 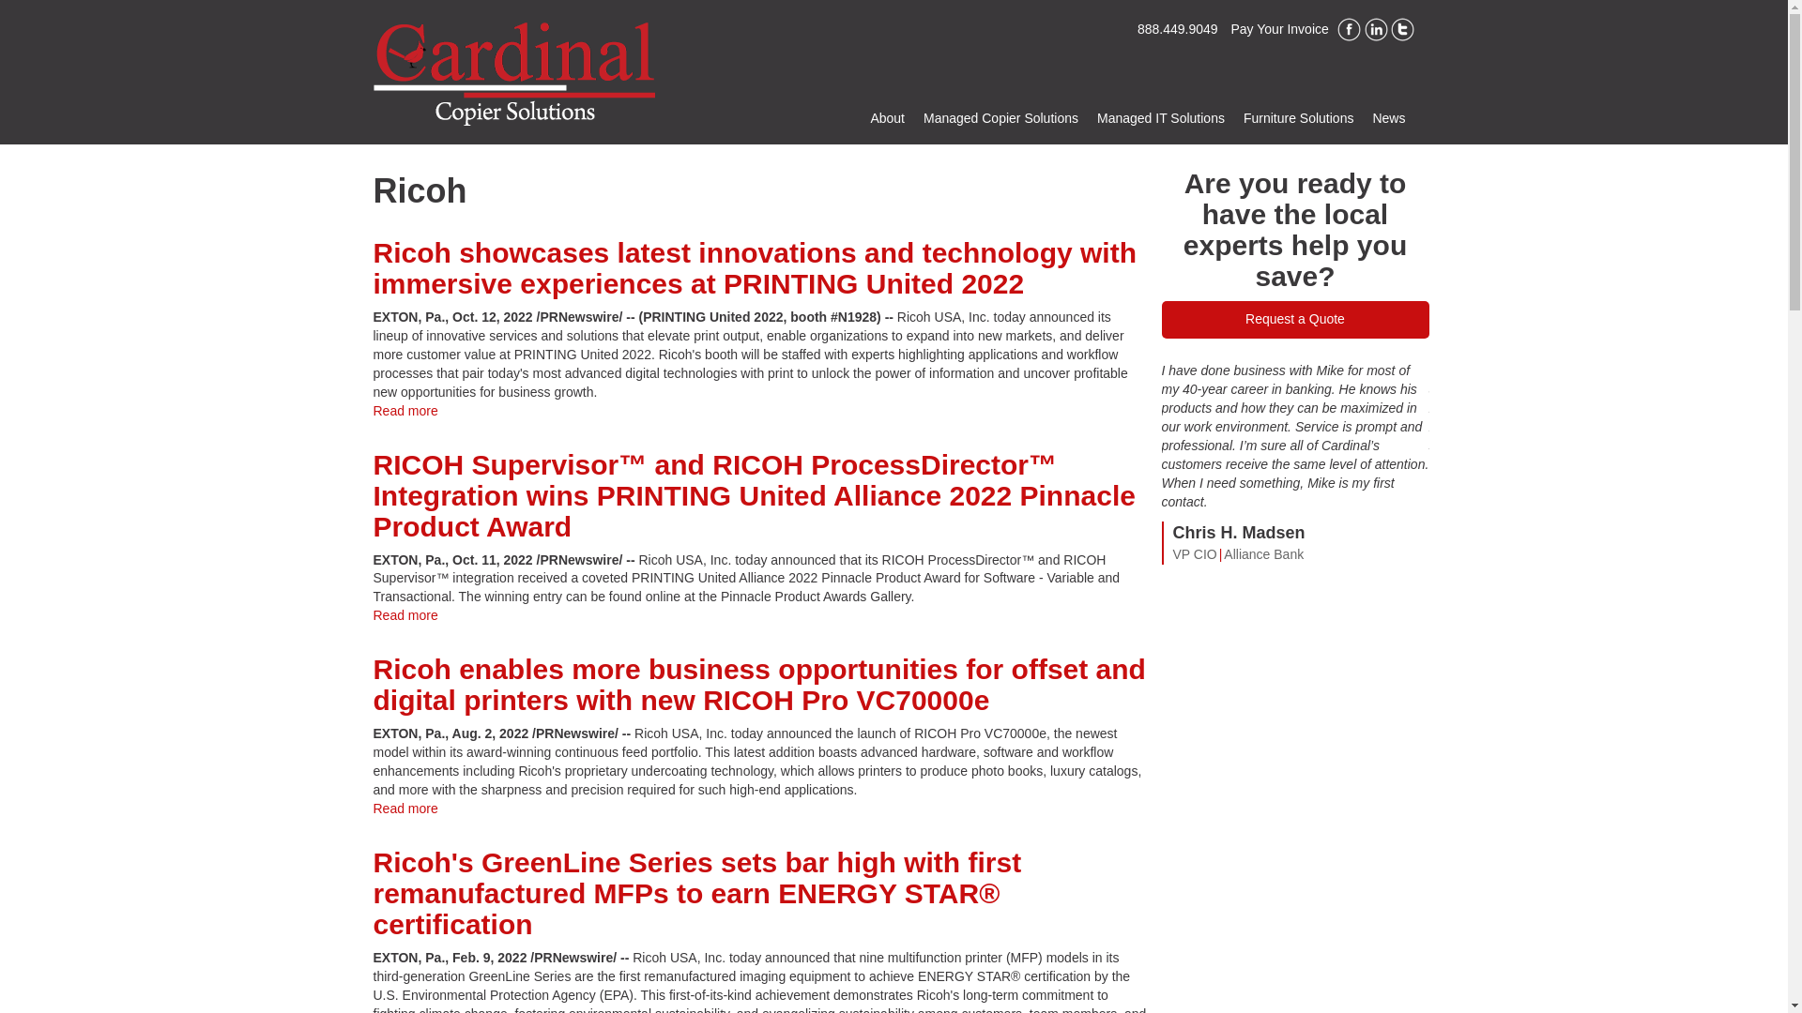 I want to click on Managed IT Solutions, so click(x=1161, y=118).